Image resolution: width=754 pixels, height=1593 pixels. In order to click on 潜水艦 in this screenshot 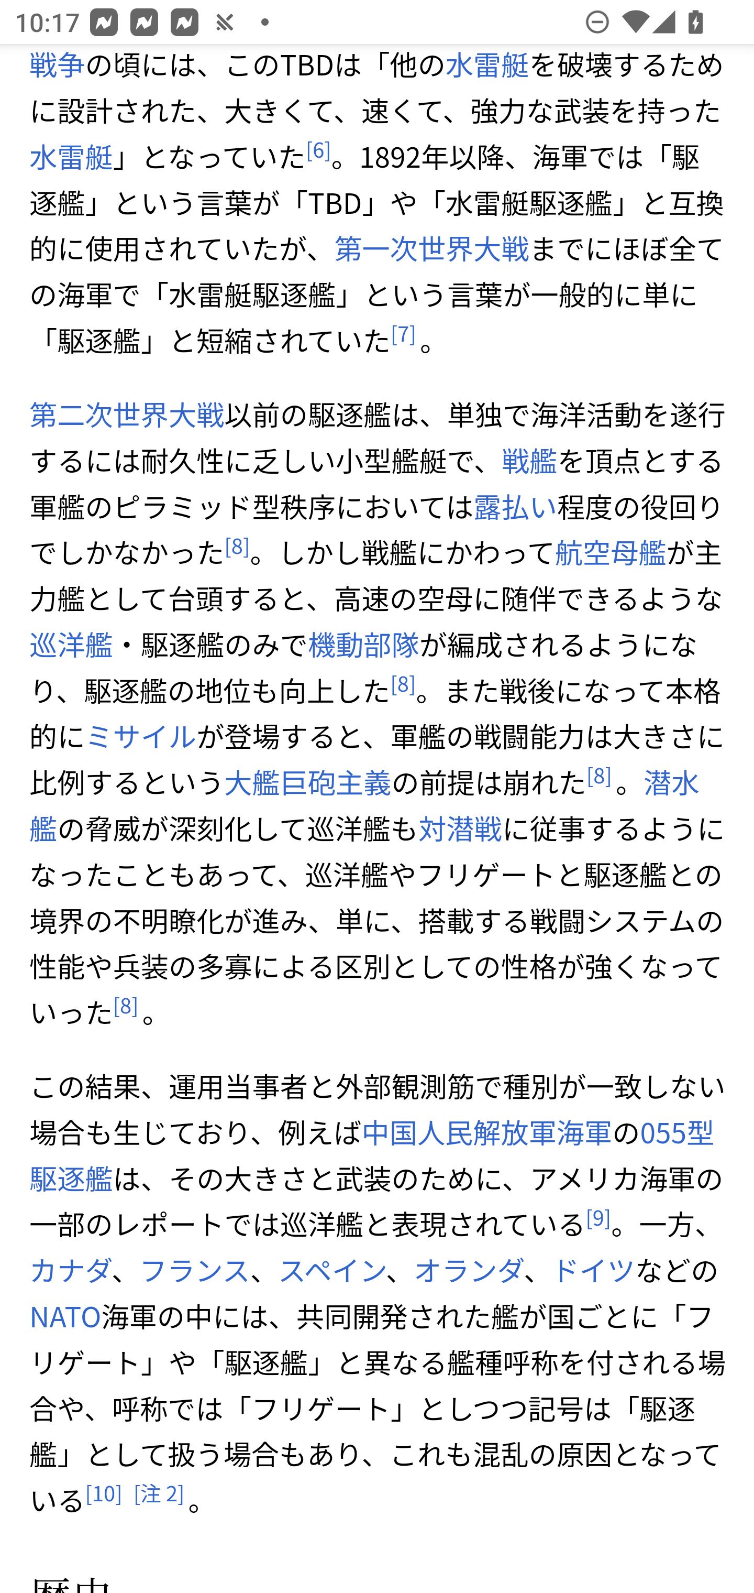, I will do `click(364, 805)`.